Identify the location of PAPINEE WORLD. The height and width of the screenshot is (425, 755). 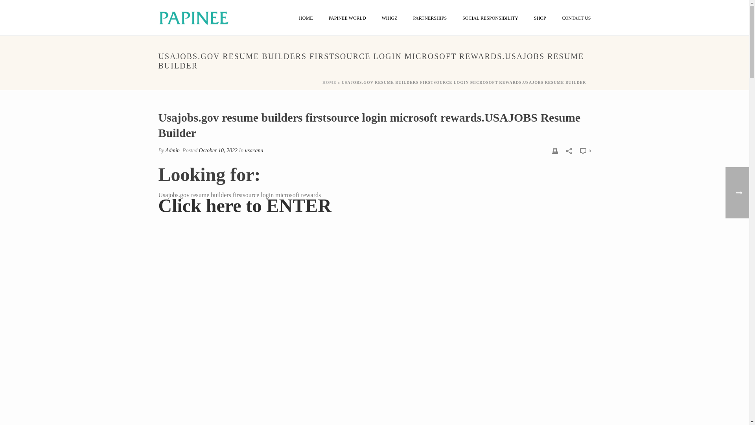
(347, 18).